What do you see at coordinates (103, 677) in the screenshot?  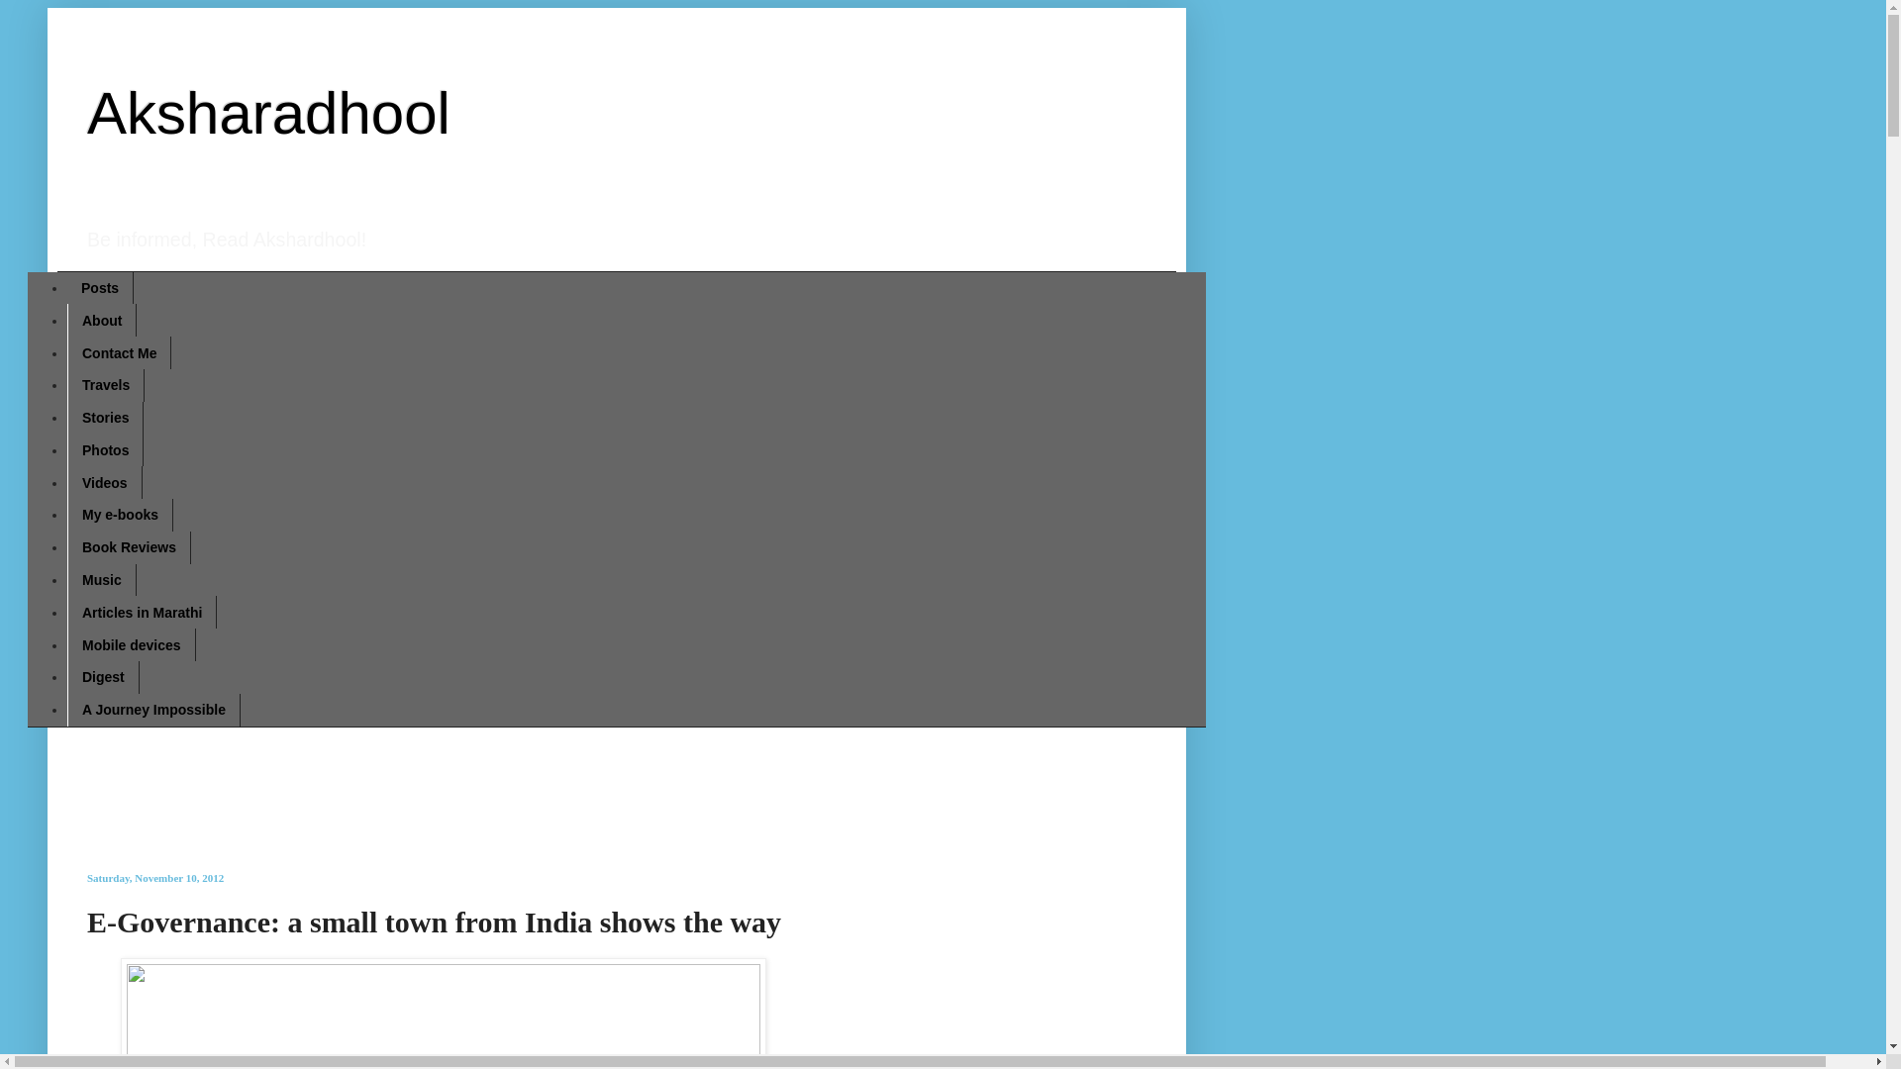 I see `Digest` at bounding box center [103, 677].